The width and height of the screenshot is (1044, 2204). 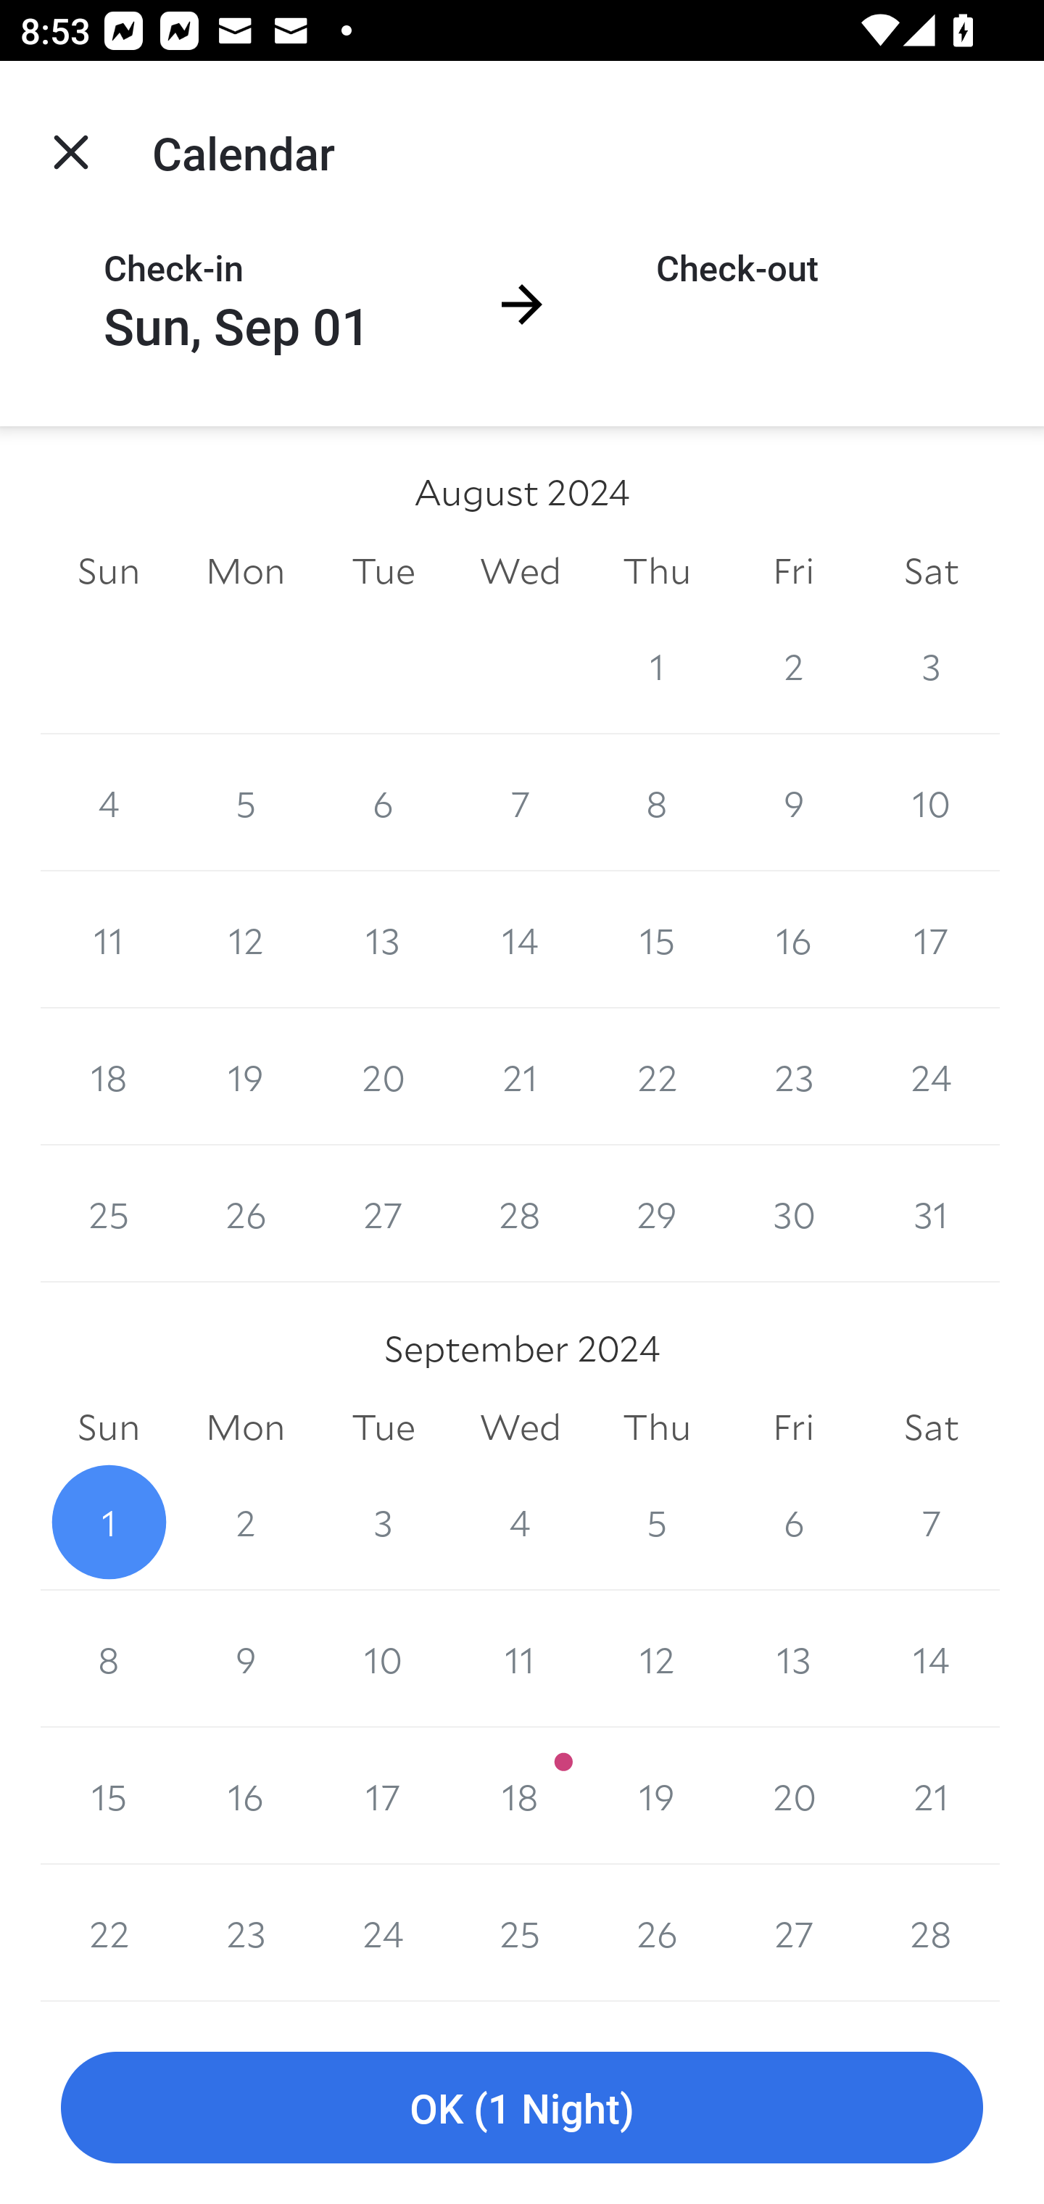 What do you see at coordinates (383, 1214) in the screenshot?
I see `27 27 August 2024` at bounding box center [383, 1214].